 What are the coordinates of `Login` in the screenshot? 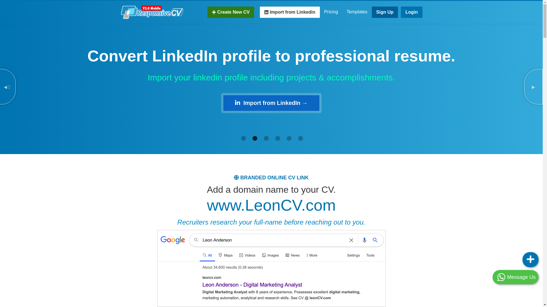 It's located at (412, 12).